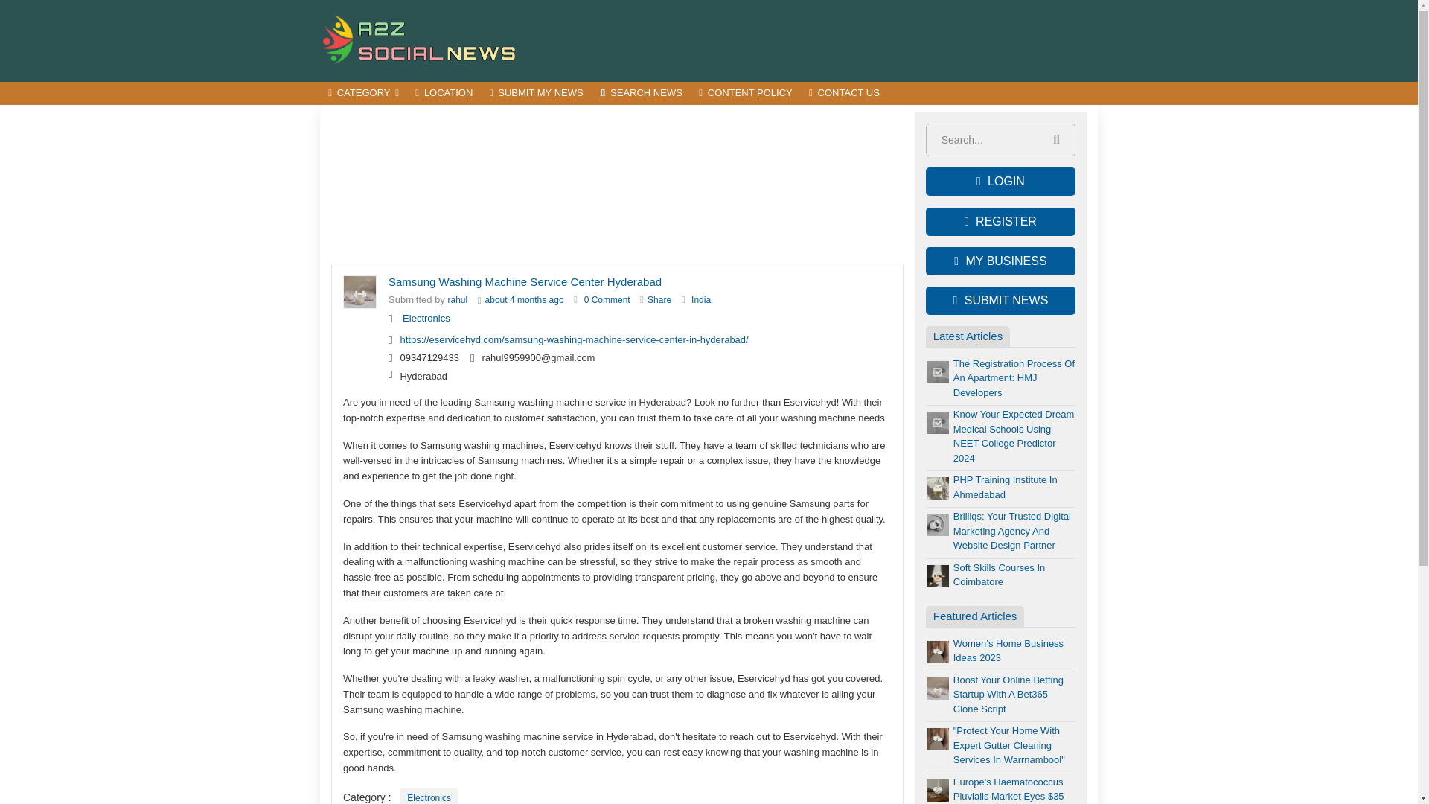  I want to click on CATEGORY, so click(363, 94).